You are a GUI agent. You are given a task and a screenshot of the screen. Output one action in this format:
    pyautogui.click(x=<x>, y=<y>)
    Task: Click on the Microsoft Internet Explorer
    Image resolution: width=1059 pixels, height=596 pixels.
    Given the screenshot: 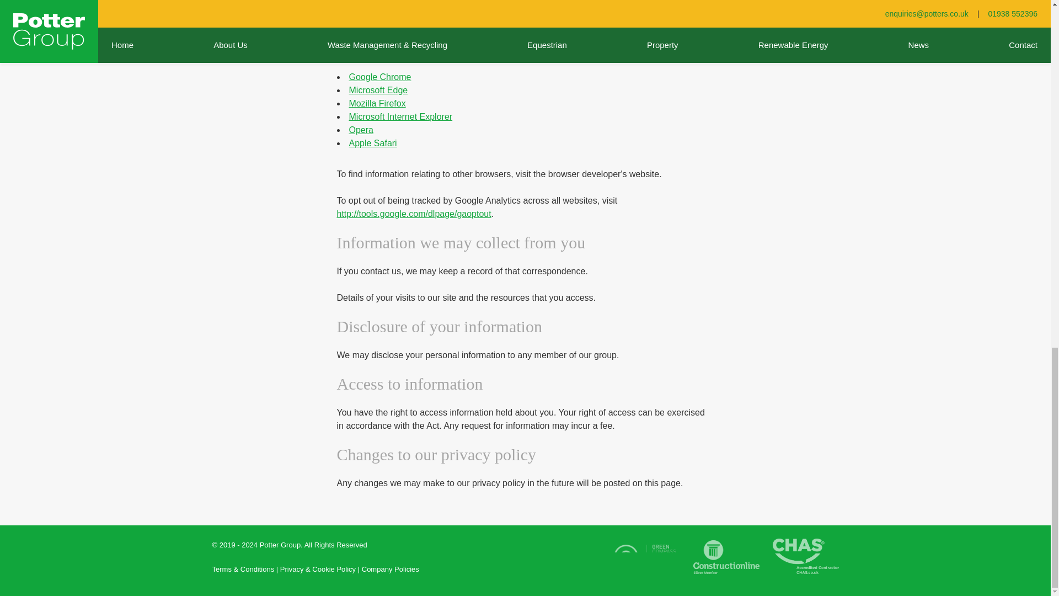 What is the action you would take?
    pyautogui.click(x=400, y=117)
    